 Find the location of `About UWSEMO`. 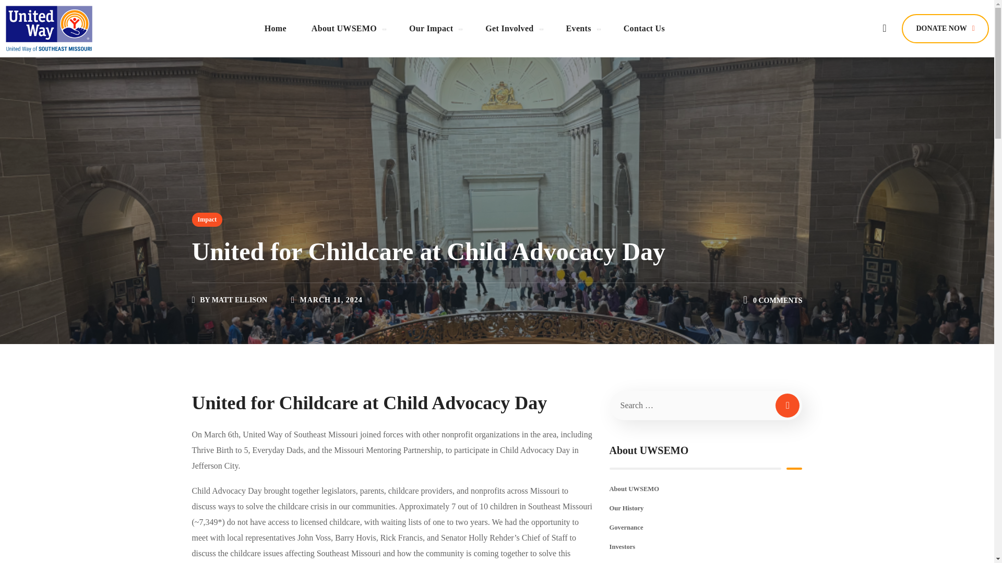

About UWSEMO is located at coordinates (348, 28).